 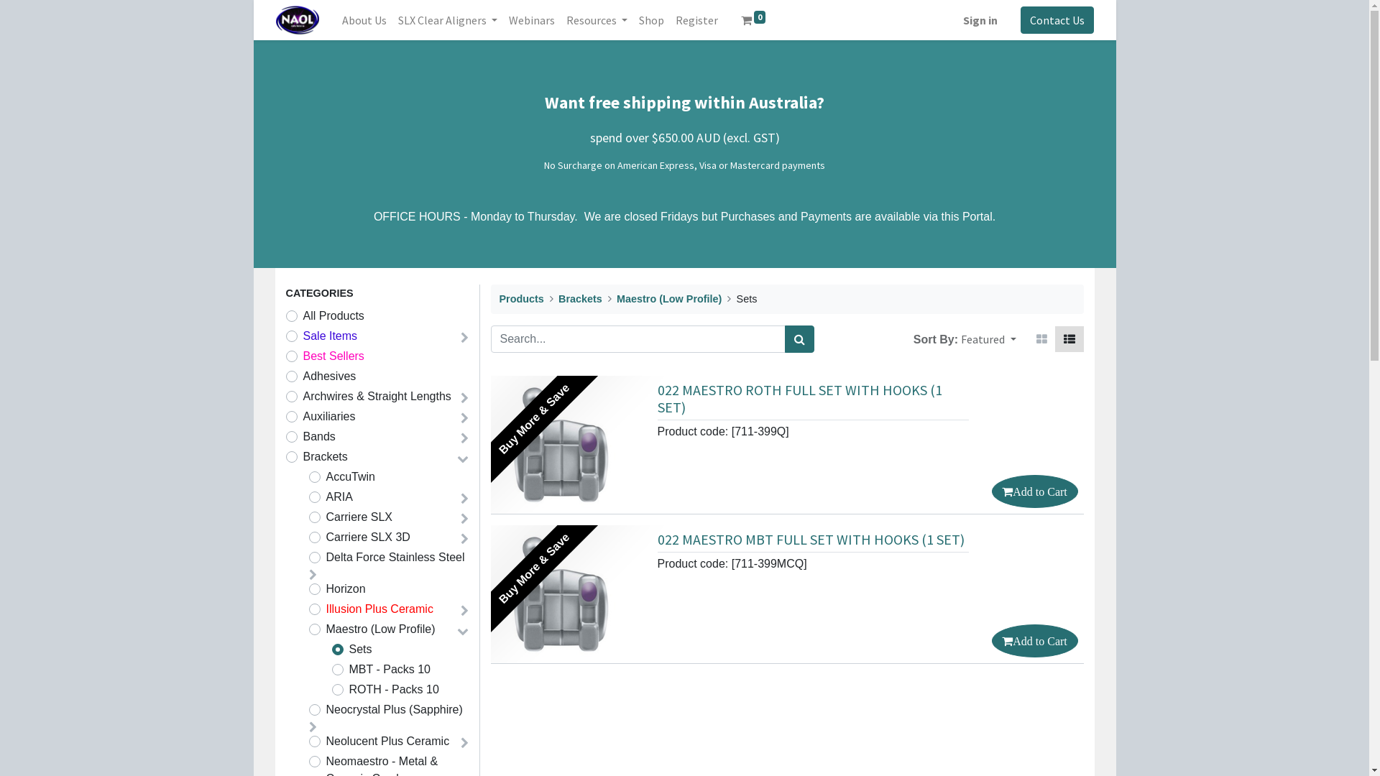 What do you see at coordinates (532, 20) in the screenshot?
I see `Webinars` at bounding box center [532, 20].